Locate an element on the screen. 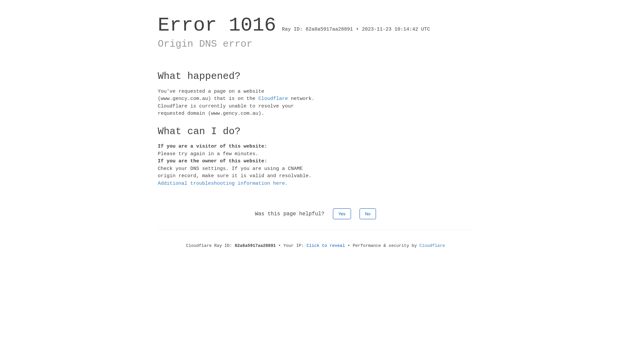 This screenshot has height=355, width=631. Cloudflare is located at coordinates (273, 99).